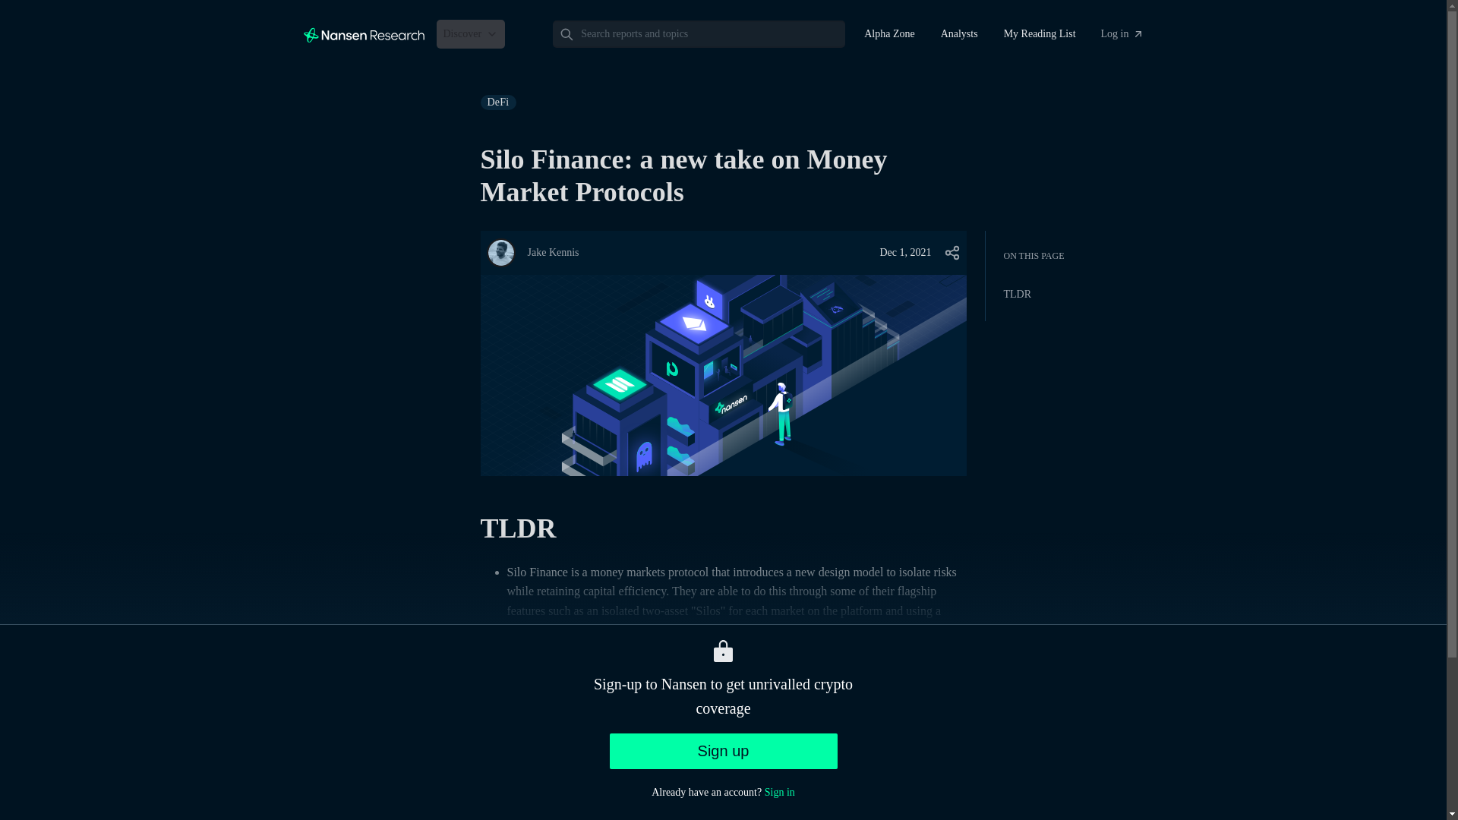 Image resolution: width=1458 pixels, height=820 pixels. Describe the element at coordinates (1207, 294) in the screenshot. I see `TLDR` at that location.